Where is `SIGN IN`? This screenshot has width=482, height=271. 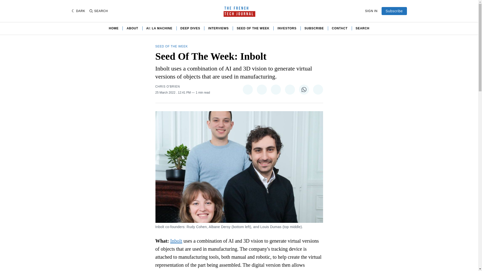
SIGN IN is located at coordinates (371, 11).